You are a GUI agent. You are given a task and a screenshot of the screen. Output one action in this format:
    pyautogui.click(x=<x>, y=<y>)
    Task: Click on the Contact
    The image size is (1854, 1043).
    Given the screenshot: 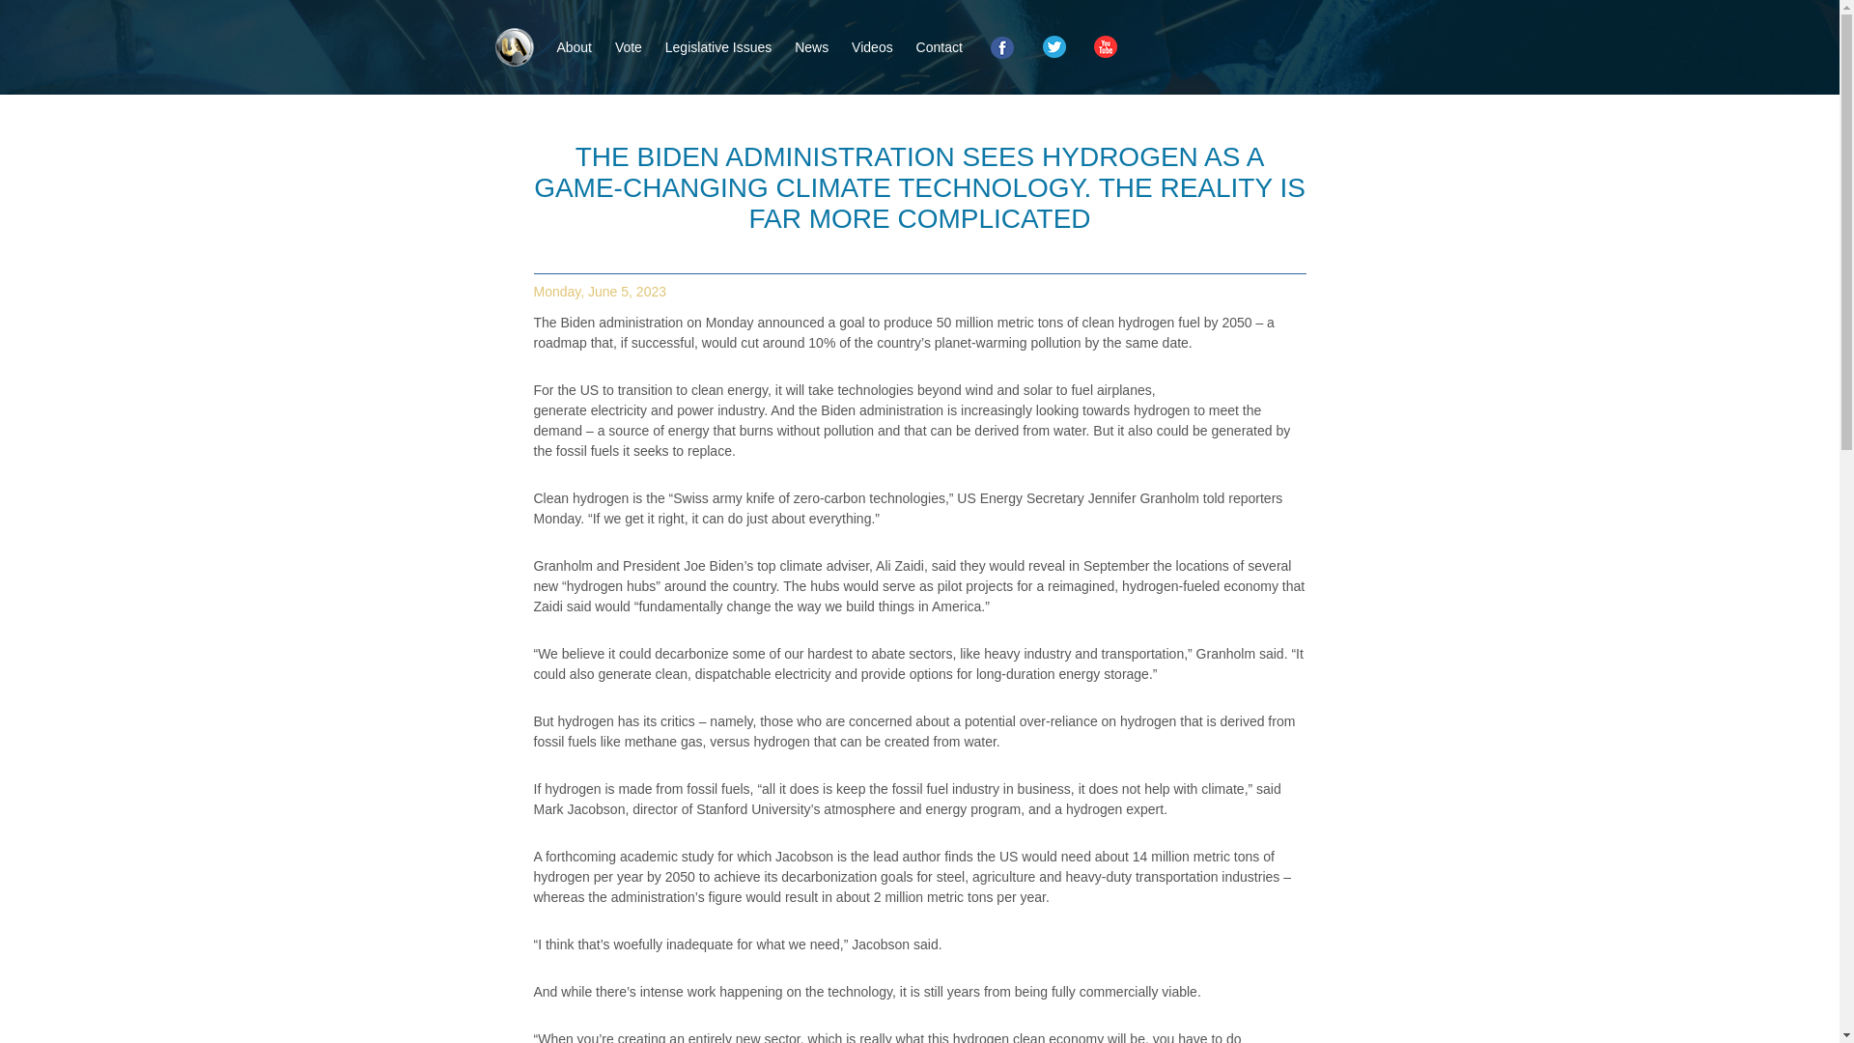 What is the action you would take?
    pyautogui.click(x=939, y=47)
    